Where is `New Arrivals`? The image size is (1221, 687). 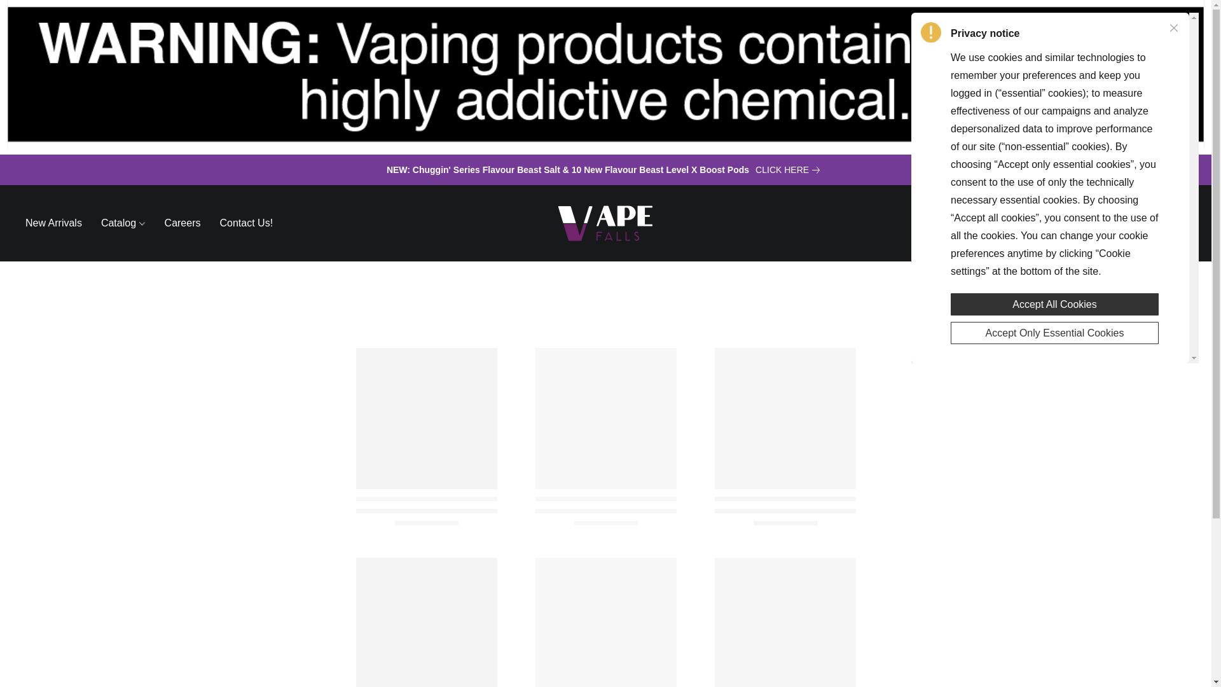
New Arrivals is located at coordinates (59, 223).